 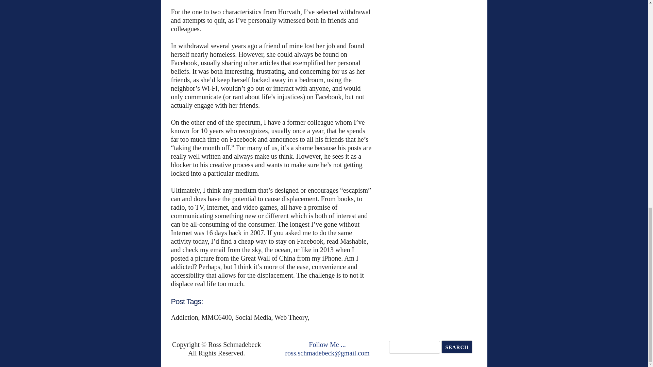 I want to click on Follow Me ..., so click(x=327, y=345).